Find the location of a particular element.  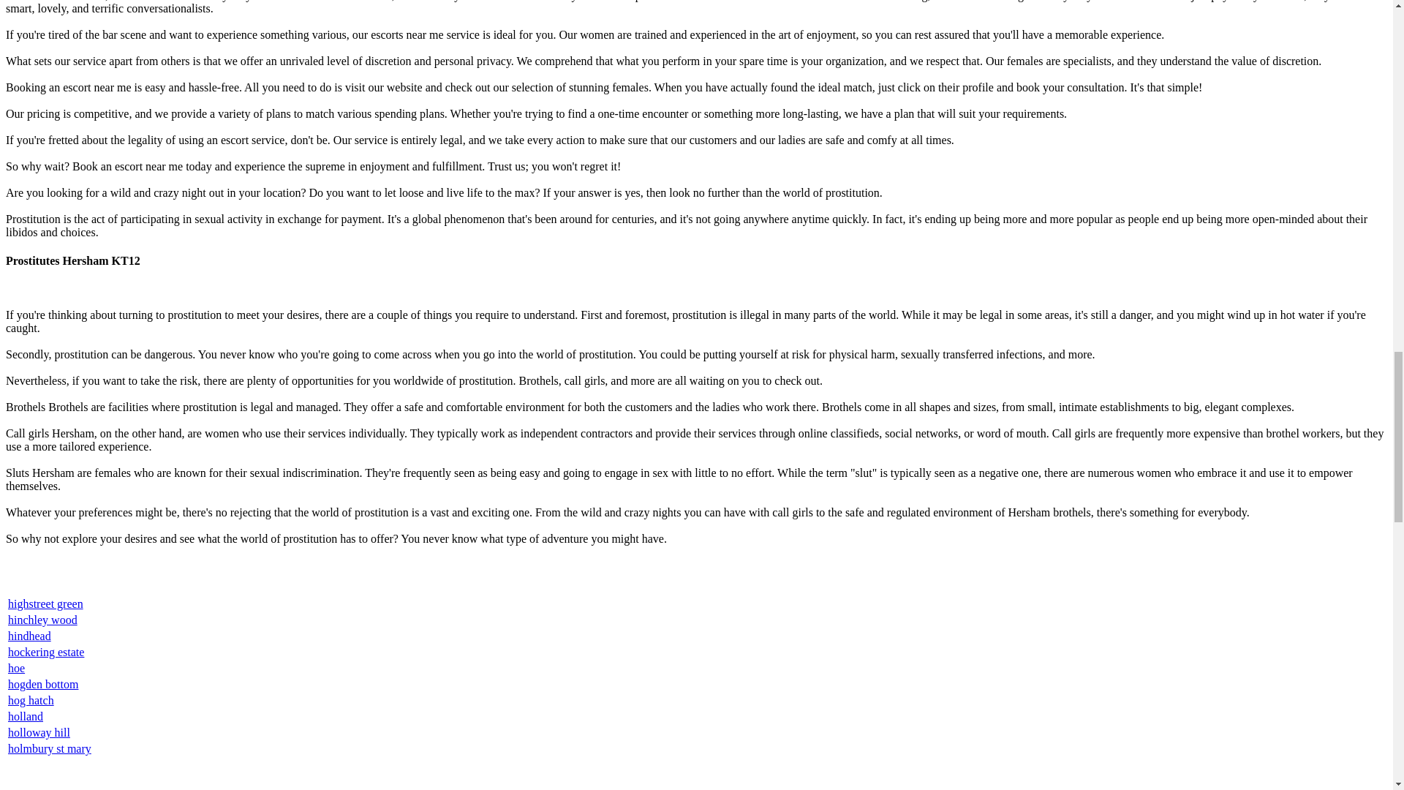

hogden bottom is located at coordinates (43, 683).